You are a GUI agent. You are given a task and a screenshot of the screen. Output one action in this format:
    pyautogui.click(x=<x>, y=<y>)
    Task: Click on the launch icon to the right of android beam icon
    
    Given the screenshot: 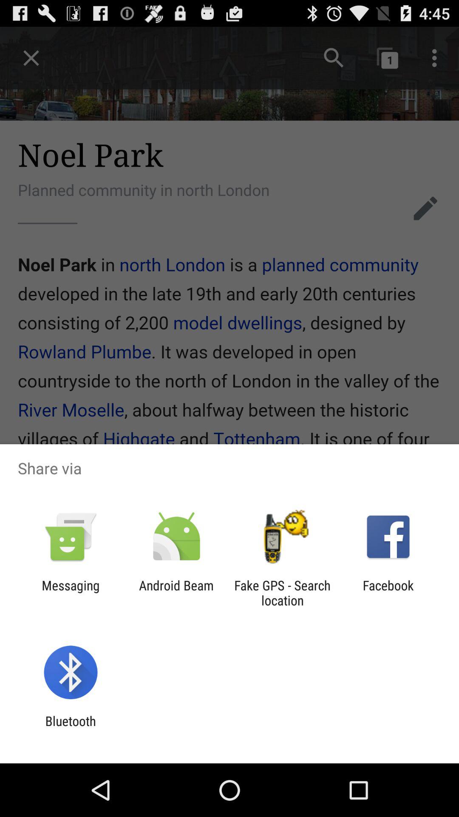 What is the action you would take?
    pyautogui.click(x=282, y=593)
    